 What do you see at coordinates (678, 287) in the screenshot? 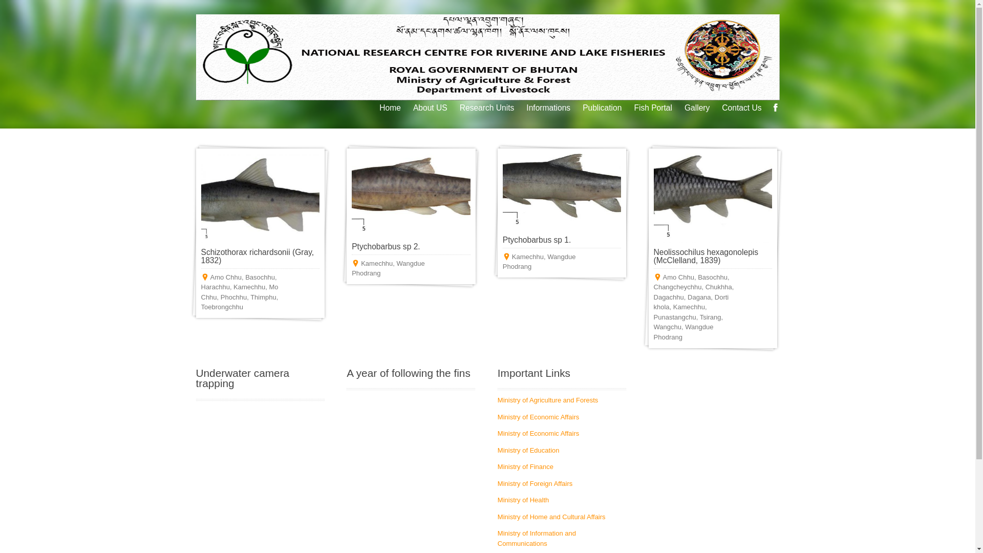
I see `Changcheychhu` at bounding box center [678, 287].